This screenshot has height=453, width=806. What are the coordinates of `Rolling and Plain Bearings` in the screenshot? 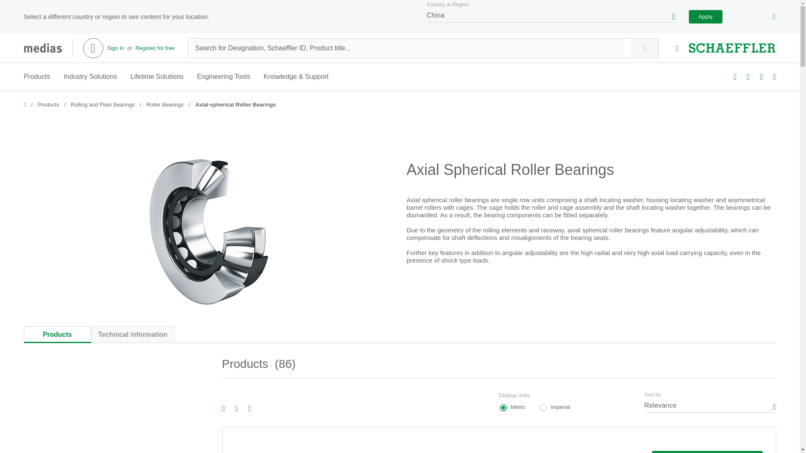 It's located at (155, 48).